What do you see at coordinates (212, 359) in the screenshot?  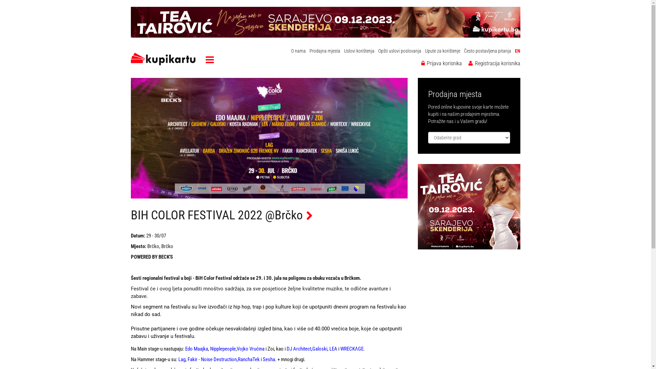 I see `Fakir - Noise Destruction` at bounding box center [212, 359].